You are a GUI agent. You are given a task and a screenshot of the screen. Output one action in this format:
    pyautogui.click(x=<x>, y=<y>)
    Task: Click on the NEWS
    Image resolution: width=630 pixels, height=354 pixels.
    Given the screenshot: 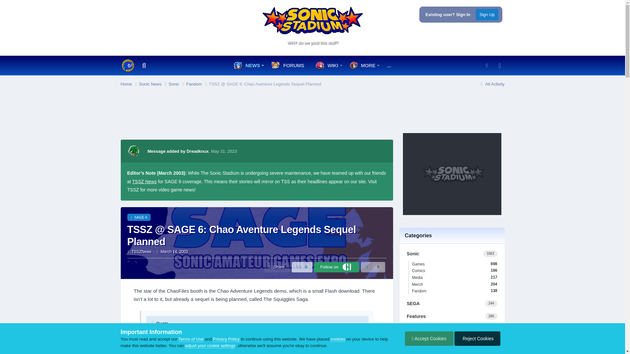 What is the action you would take?
    pyautogui.click(x=248, y=66)
    